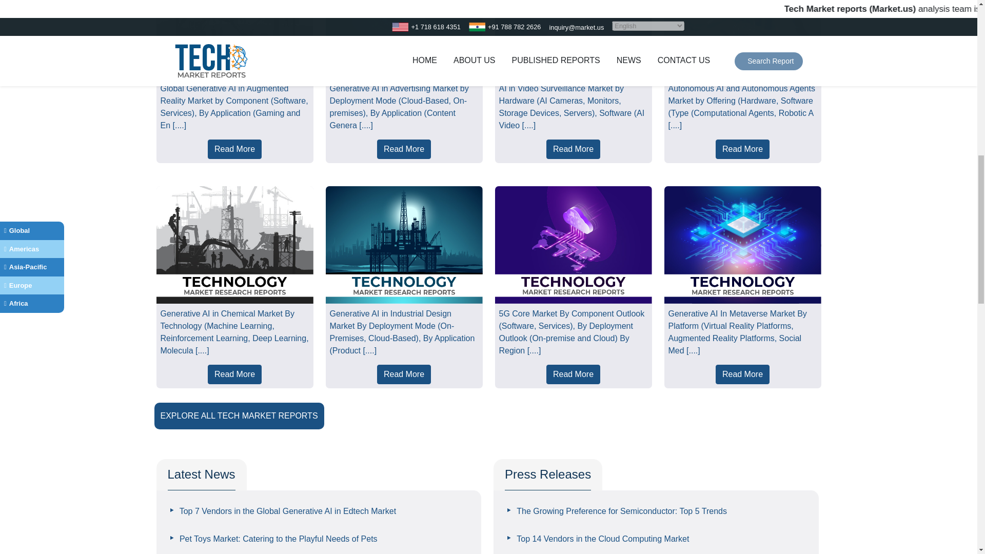  I want to click on Read More, so click(235, 149).